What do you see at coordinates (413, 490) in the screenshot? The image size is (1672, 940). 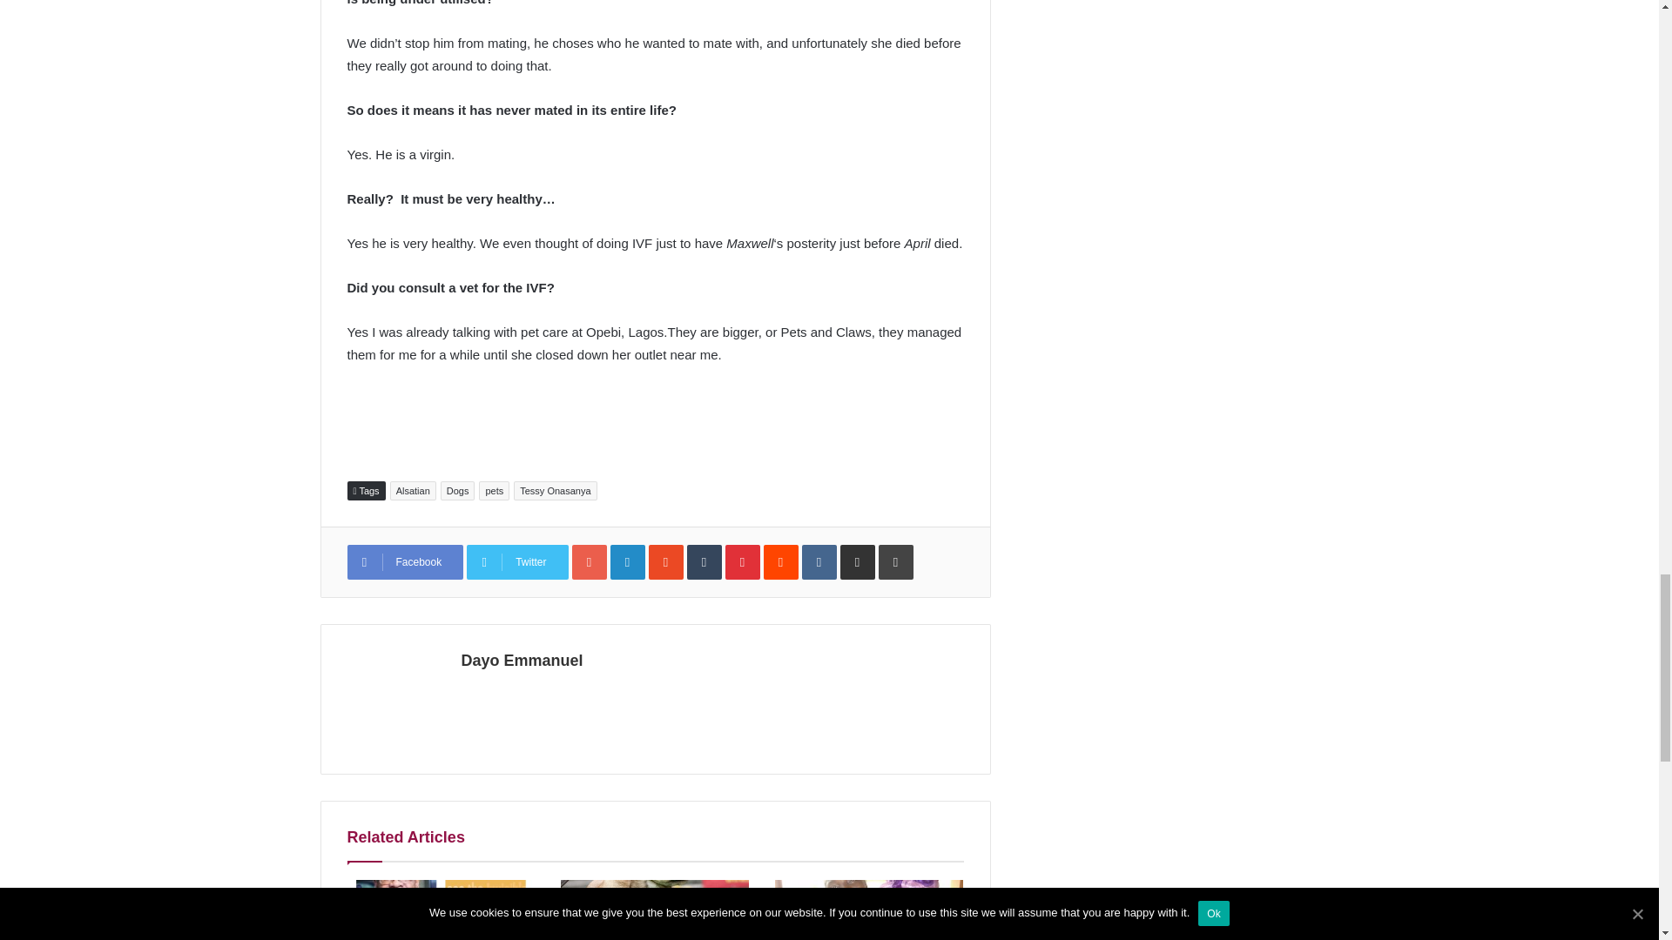 I see `Alsatian` at bounding box center [413, 490].